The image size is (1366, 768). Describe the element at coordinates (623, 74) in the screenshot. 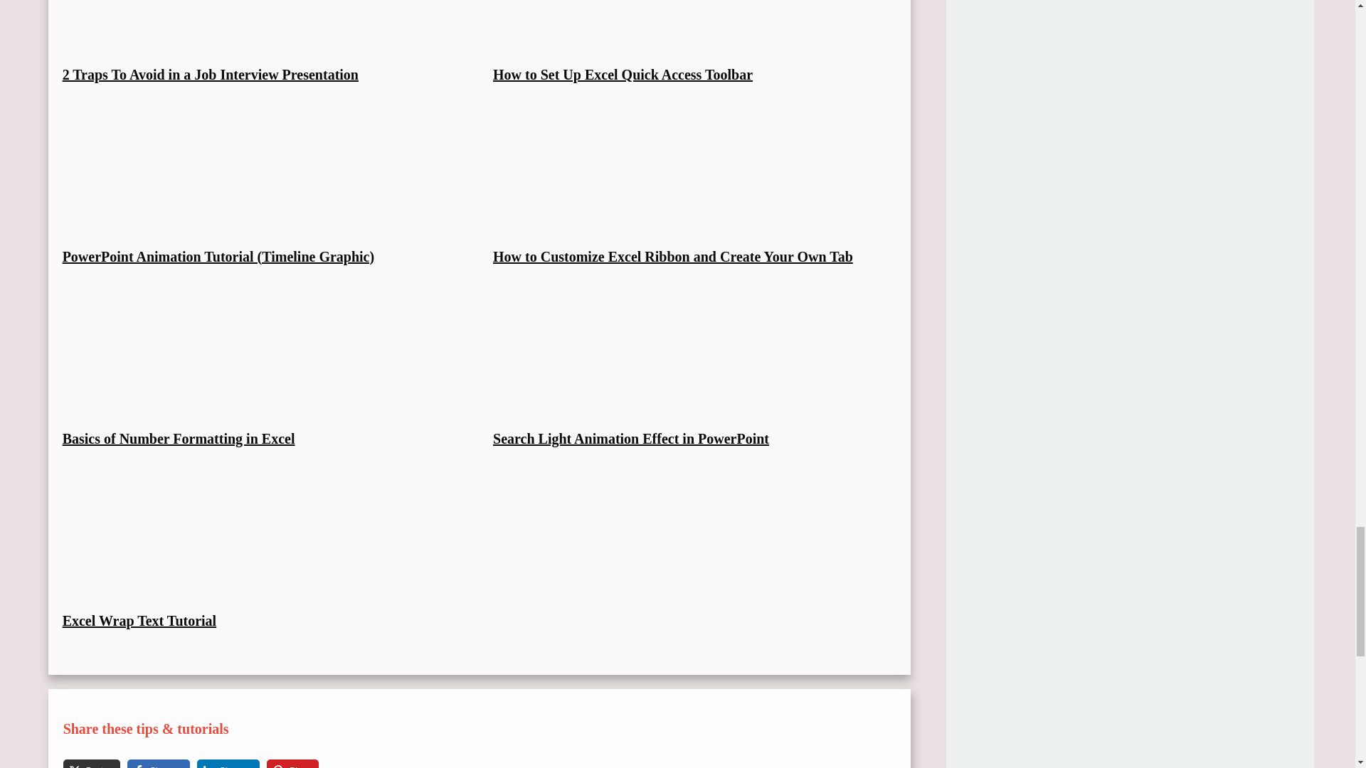

I see `How to Set Up Excel Quick Access Toolbar` at that location.